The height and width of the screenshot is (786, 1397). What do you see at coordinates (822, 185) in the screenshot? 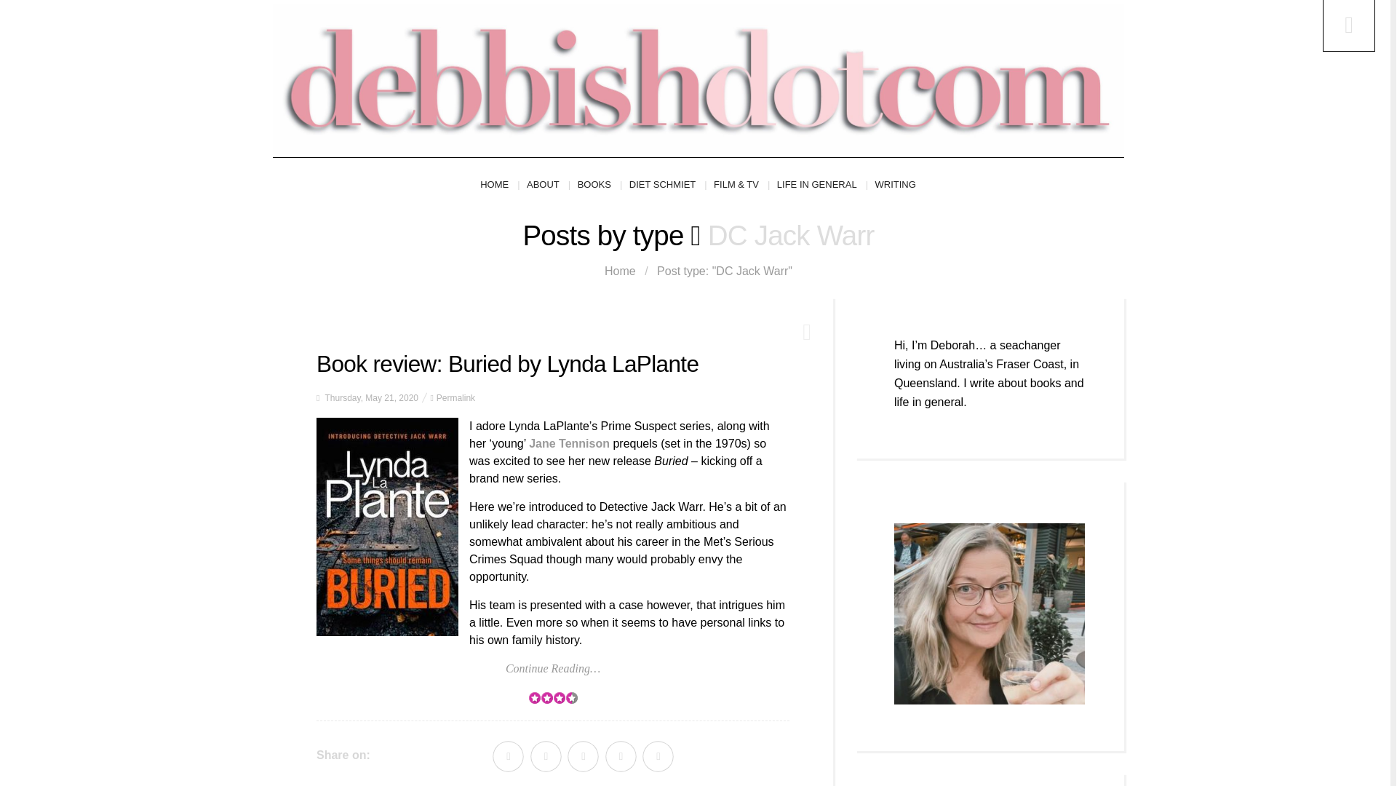
I see `LIFE IN GENERAL` at bounding box center [822, 185].